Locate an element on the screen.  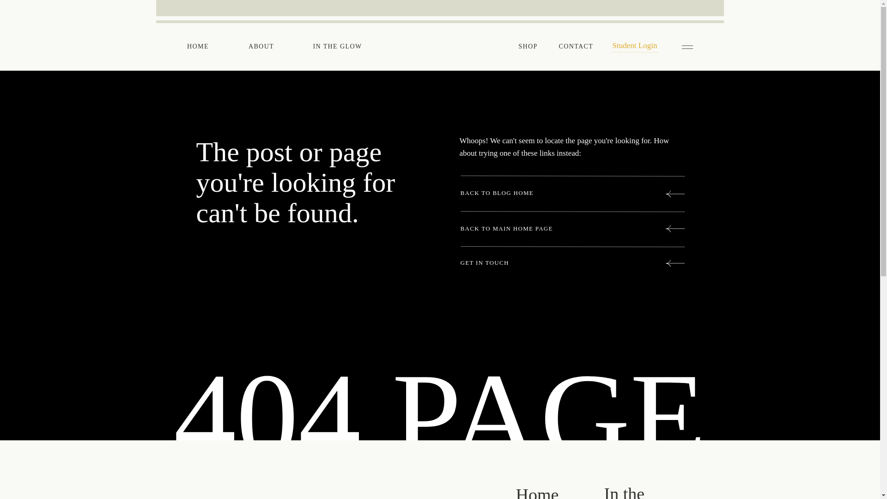
ABOUT is located at coordinates (261, 46).